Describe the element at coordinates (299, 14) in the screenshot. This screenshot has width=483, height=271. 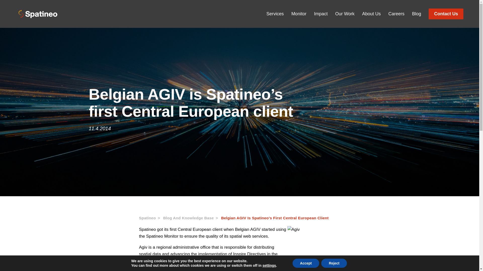
I see `Monitor` at that location.